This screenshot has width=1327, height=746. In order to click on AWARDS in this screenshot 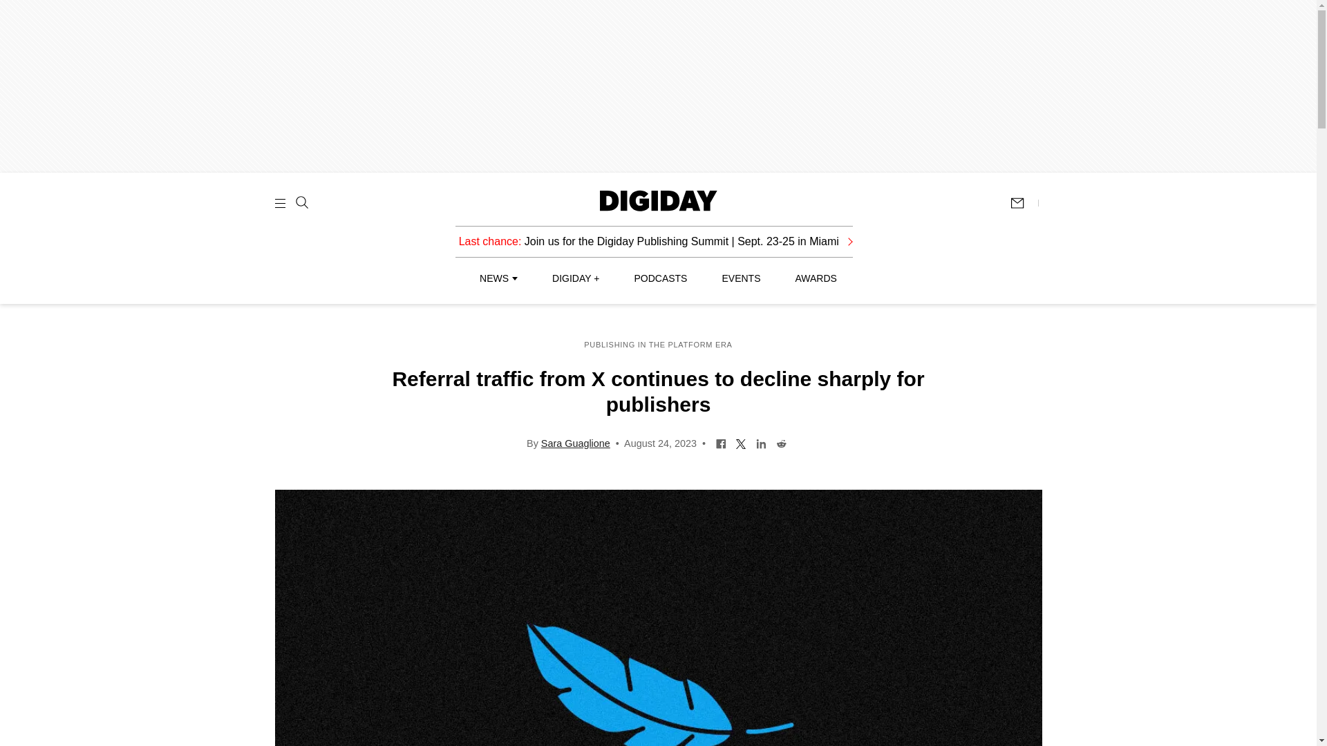, I will do `click(816, 278)`.